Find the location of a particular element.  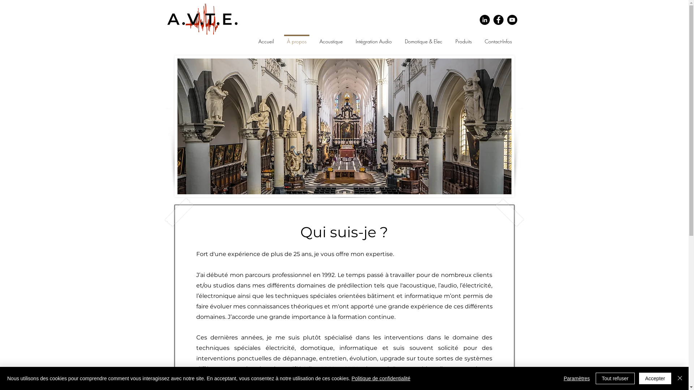

Contact-Infos is located at coordinates (498, 38).